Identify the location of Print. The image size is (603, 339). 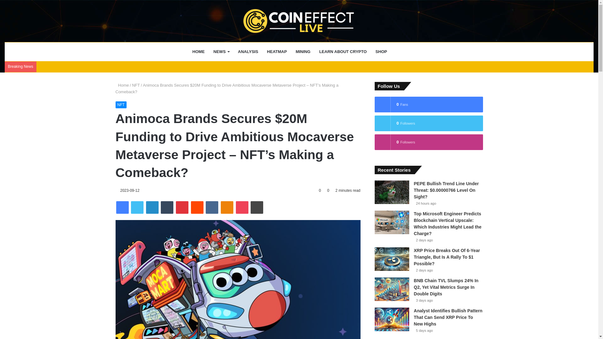
(257, 207).